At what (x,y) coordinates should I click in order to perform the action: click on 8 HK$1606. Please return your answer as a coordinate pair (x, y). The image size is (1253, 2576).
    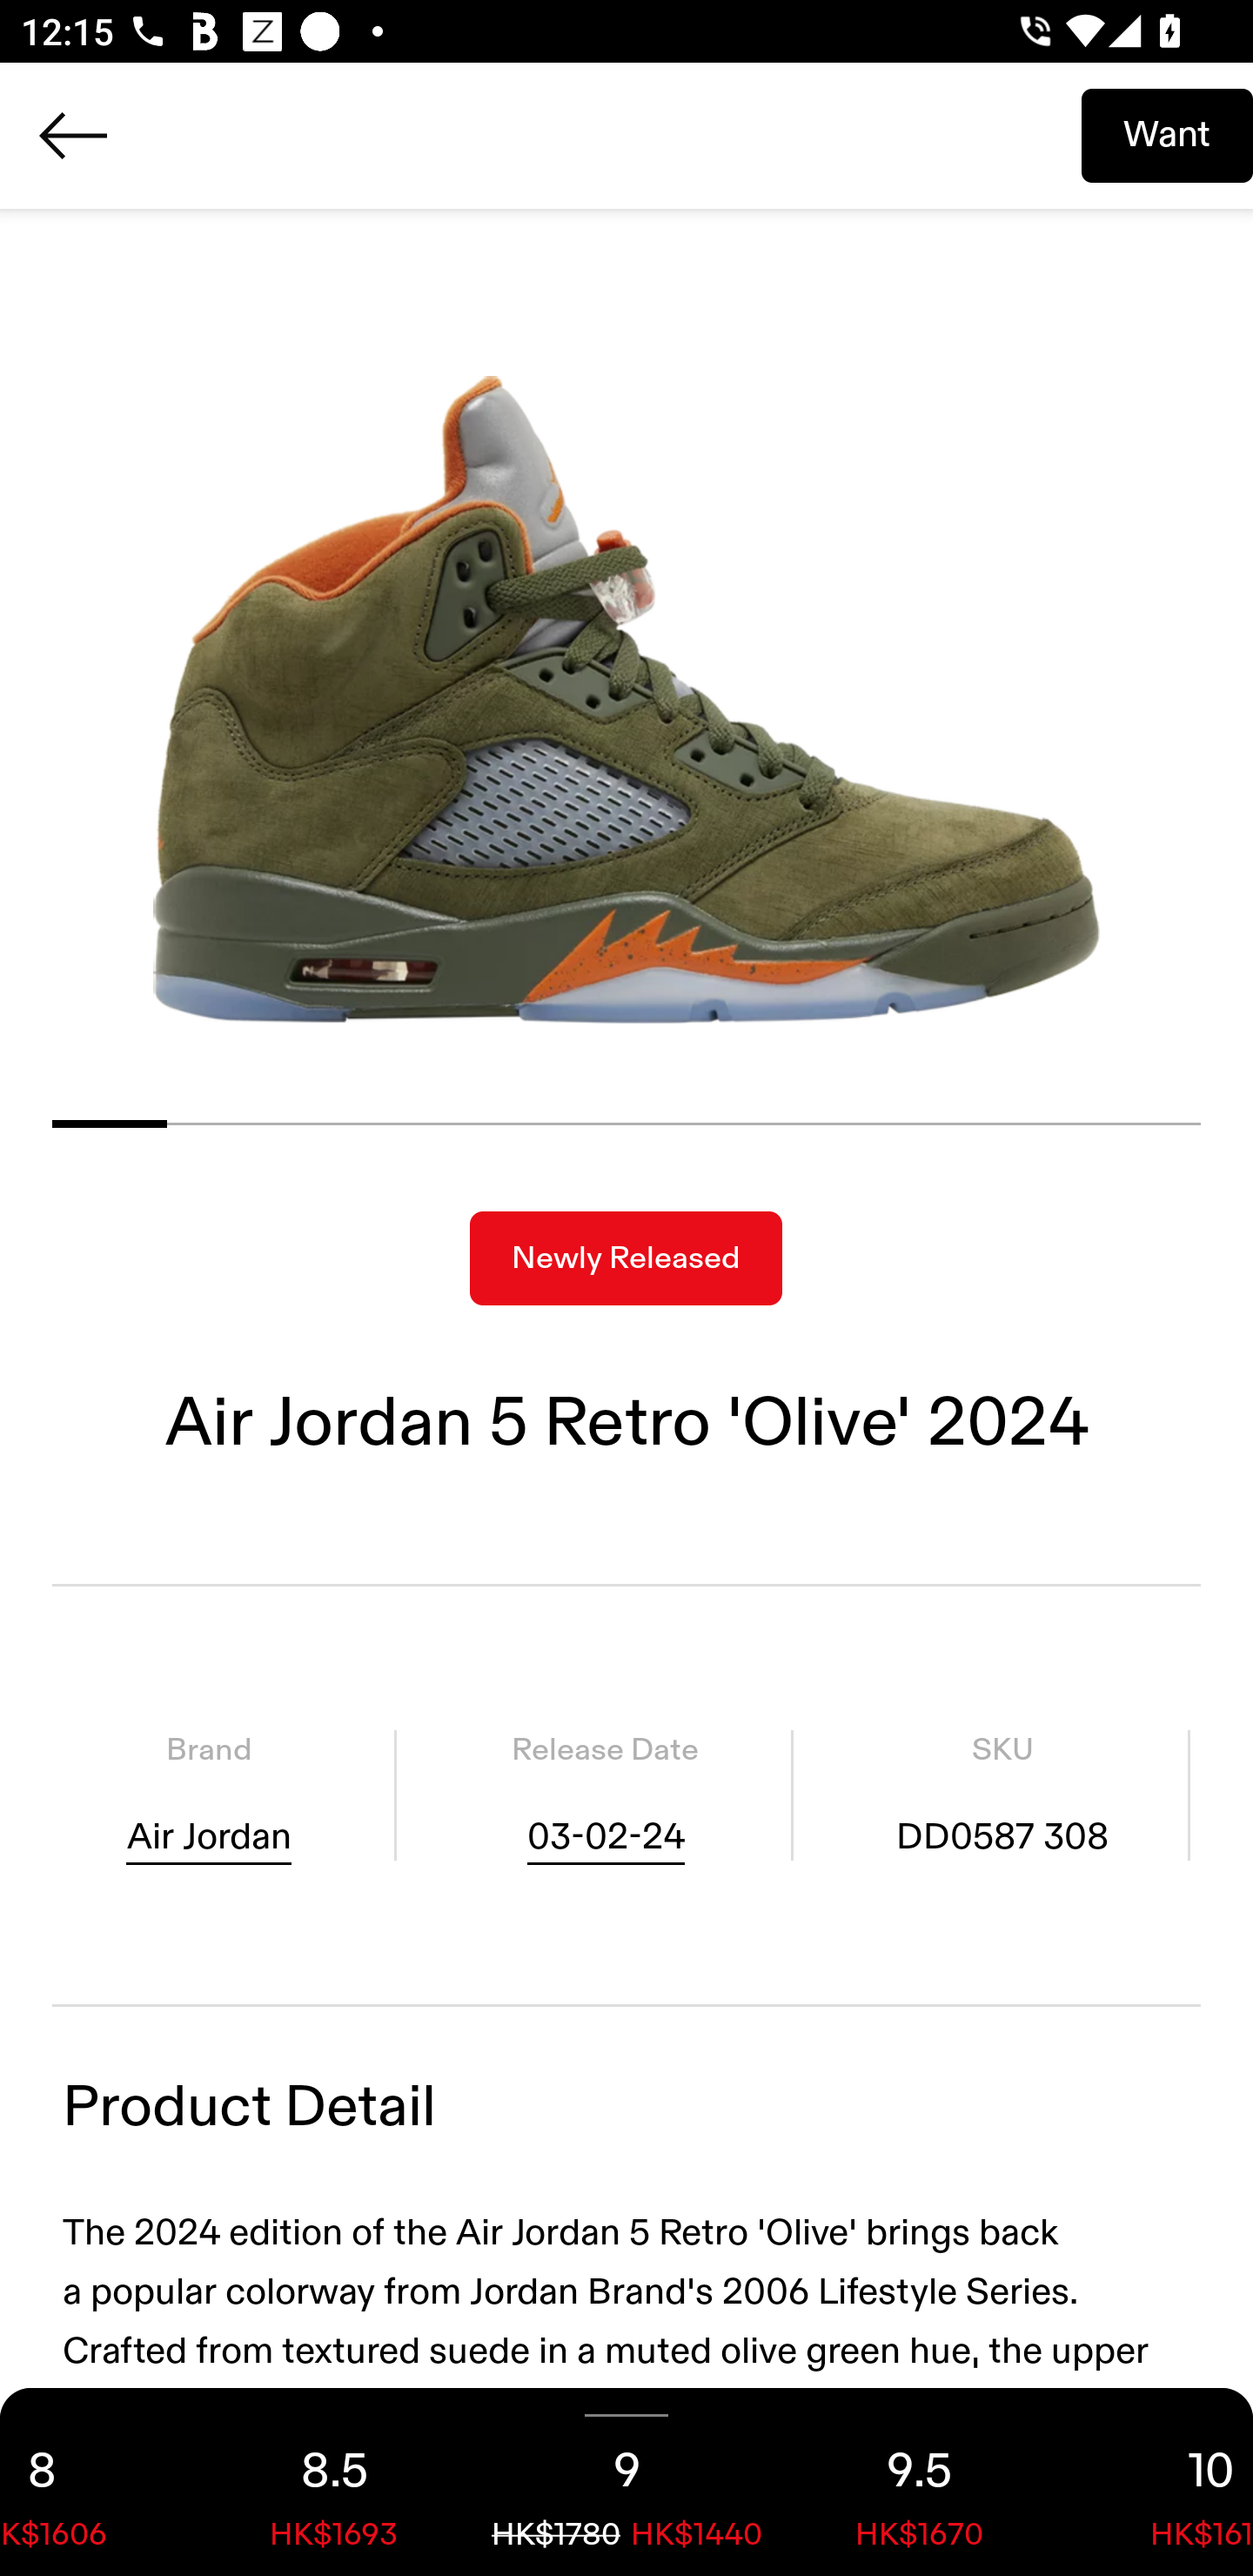
    Looking at the image, I should click on (94, 2482).